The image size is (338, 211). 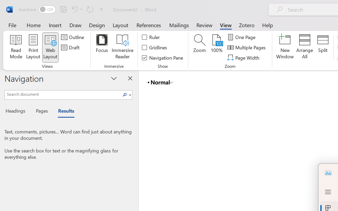 What do you see at coordinates (41, 112) in the screenshot?
I see `Pages` at bounding box center [41, 112].